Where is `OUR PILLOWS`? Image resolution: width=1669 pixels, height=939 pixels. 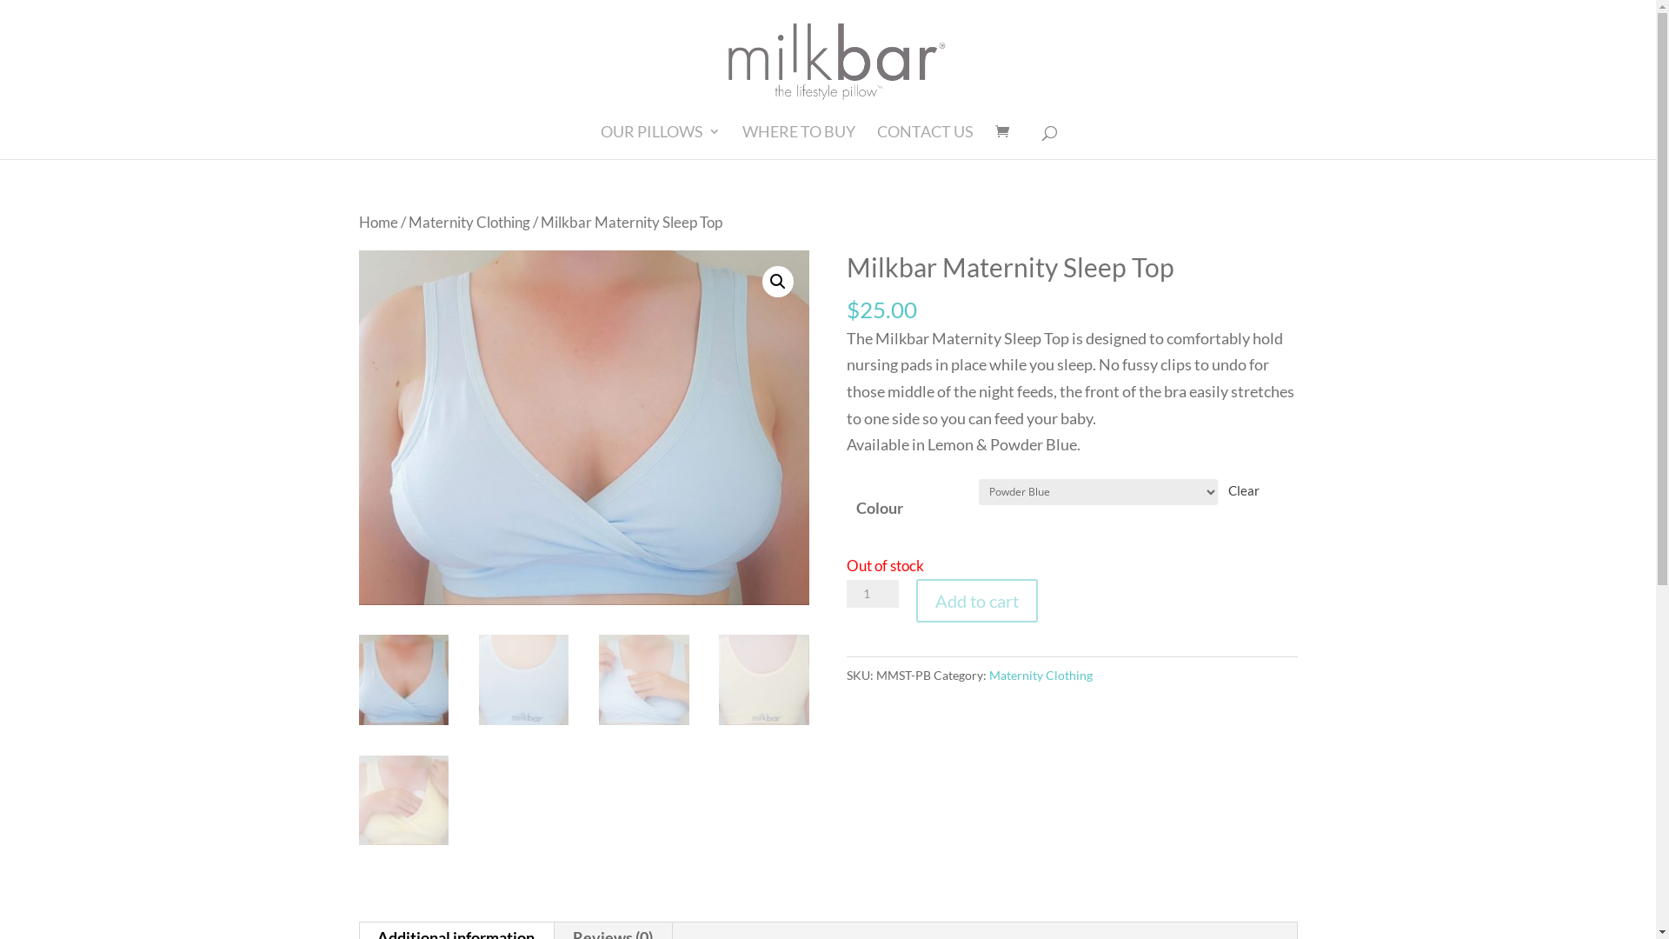
OUR PILLOWS is located at coordinates (661, 143).